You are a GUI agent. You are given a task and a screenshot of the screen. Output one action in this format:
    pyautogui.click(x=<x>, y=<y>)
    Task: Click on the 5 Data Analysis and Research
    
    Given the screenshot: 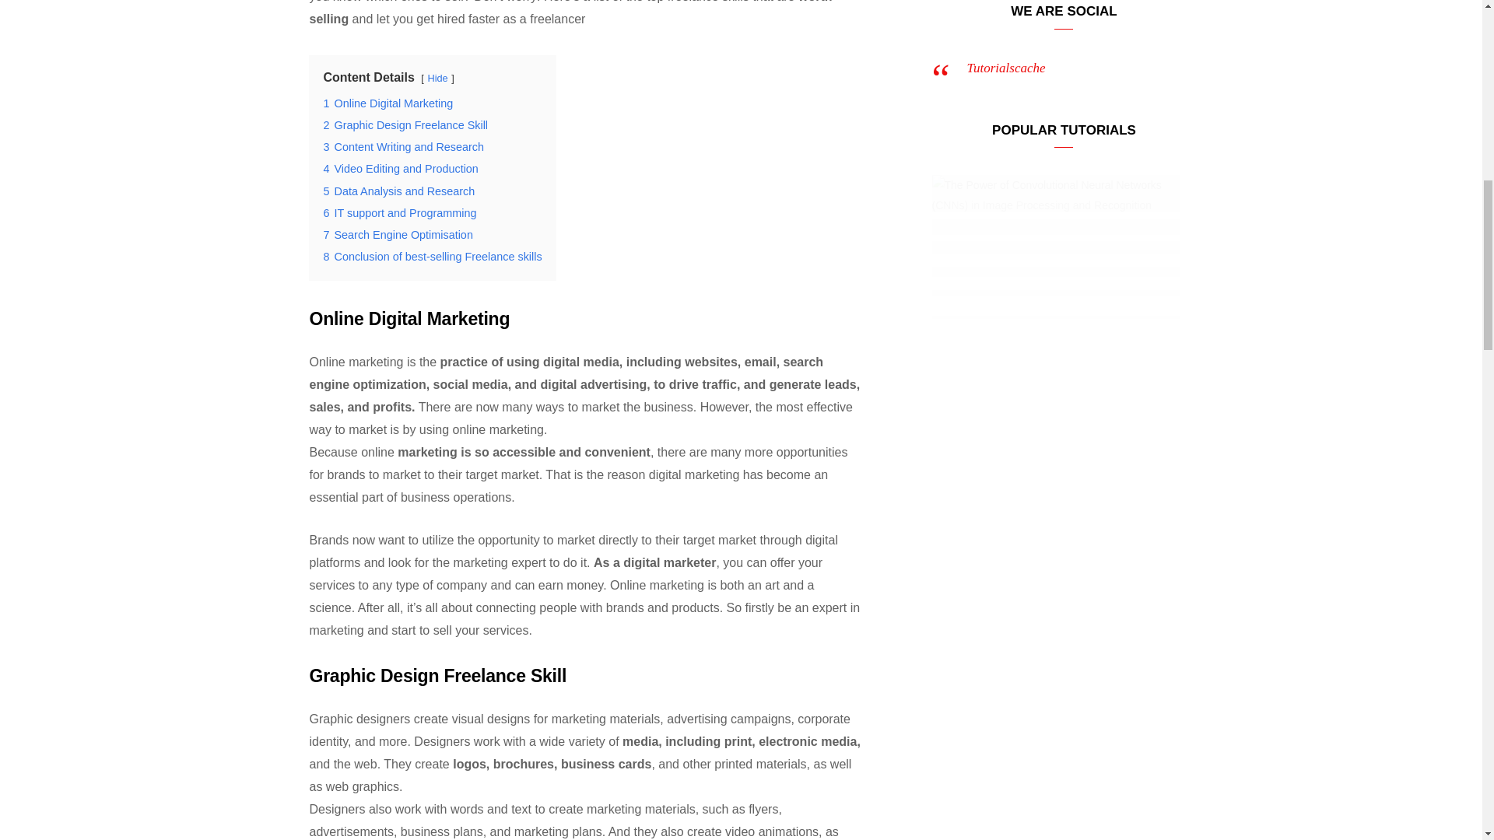 What is the action you would take?
    pyautogui.click(x=398, y=191)
    